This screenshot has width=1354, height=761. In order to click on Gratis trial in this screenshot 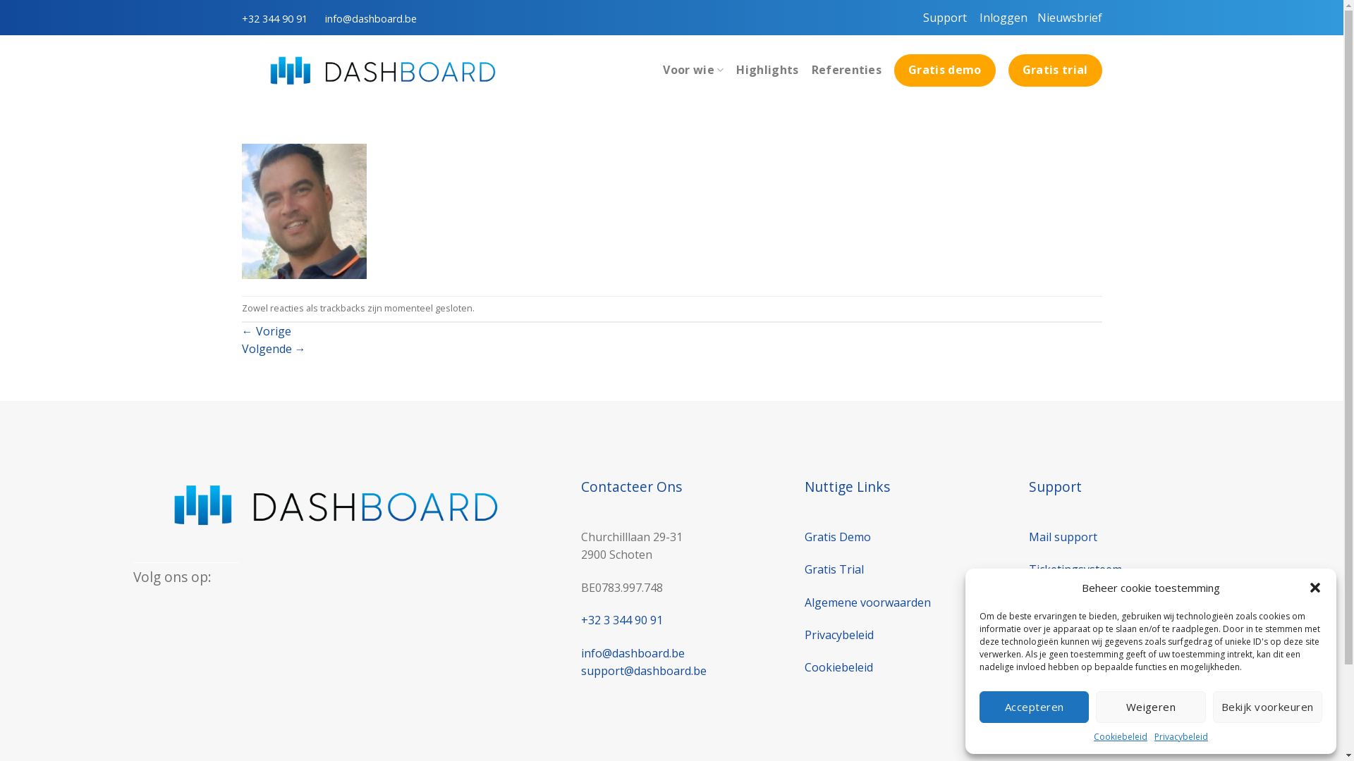, I will do `click(1055, 70)`.